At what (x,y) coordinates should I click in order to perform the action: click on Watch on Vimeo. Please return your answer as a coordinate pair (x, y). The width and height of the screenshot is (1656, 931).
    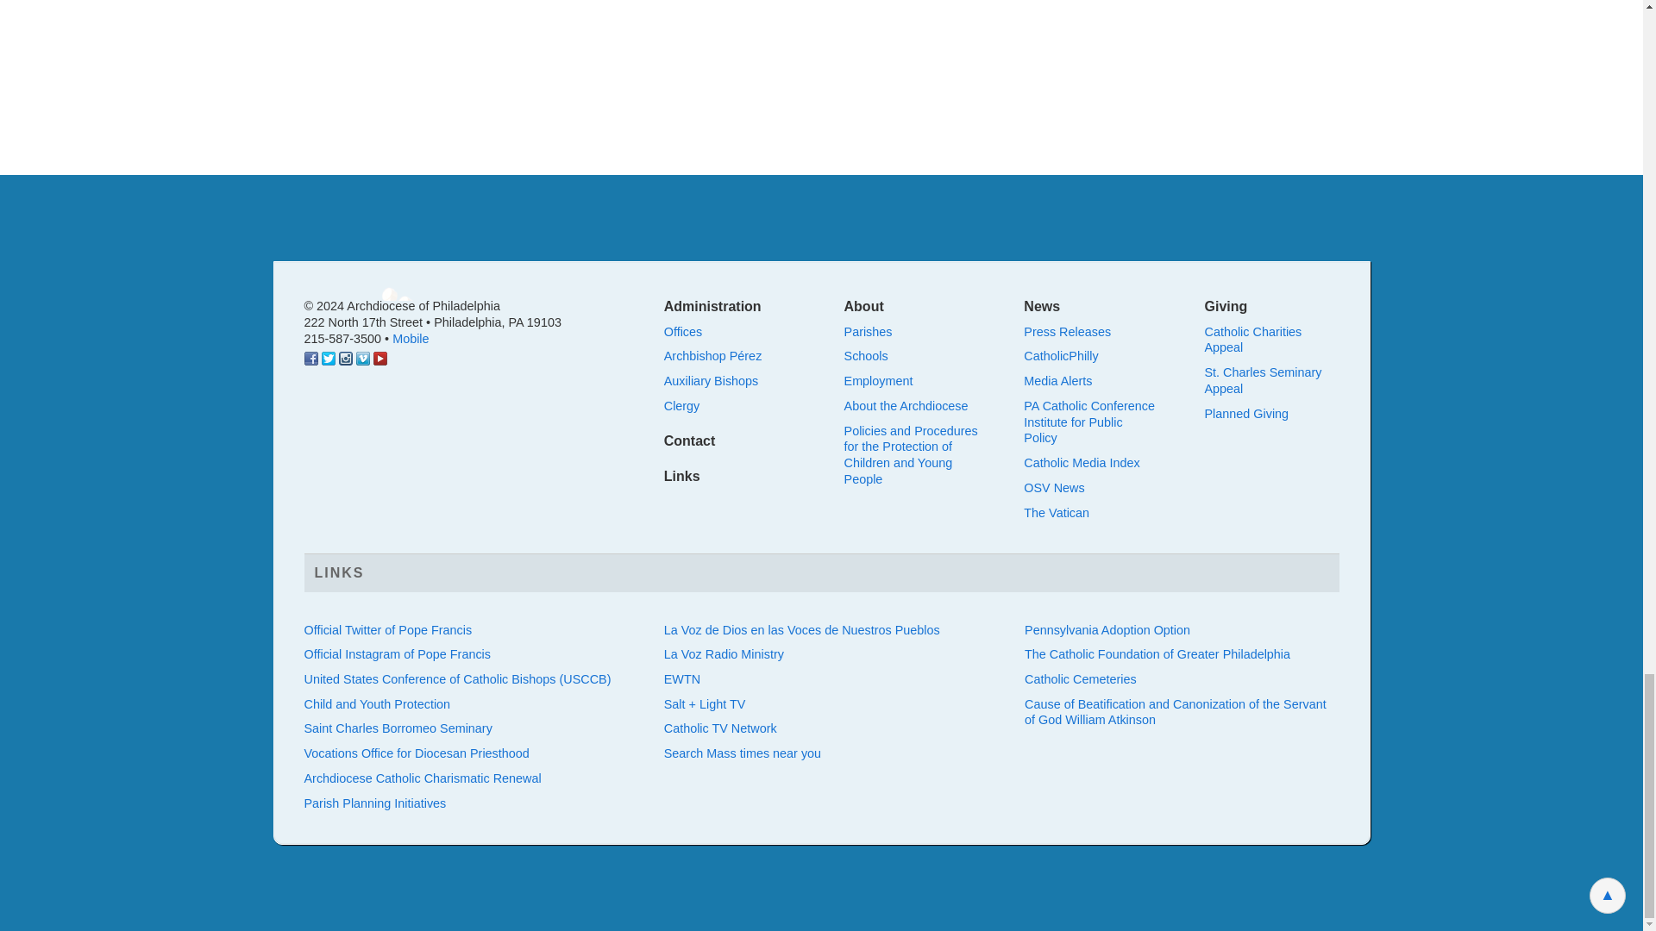
    Looking at the image, I should click on (362, 360).